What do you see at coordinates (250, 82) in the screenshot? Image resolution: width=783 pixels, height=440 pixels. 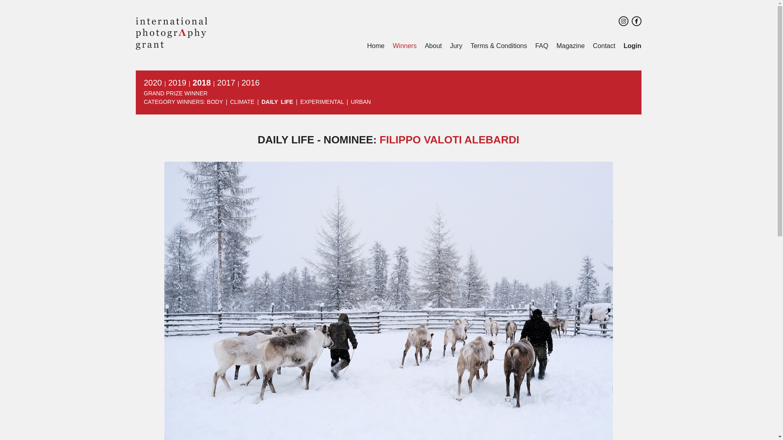 I see `2016` at bounding box center [250, 82].